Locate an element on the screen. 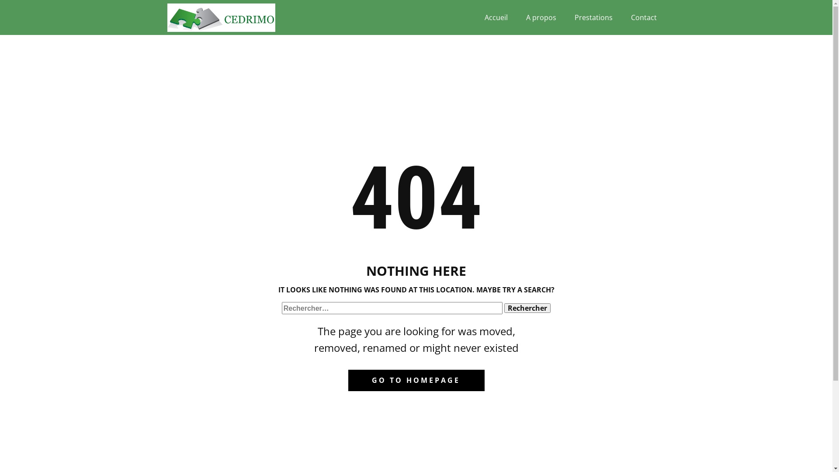 Image resolution: width=839 pixels, height=472 pixels. Contact is located at coordinates (644, 17).